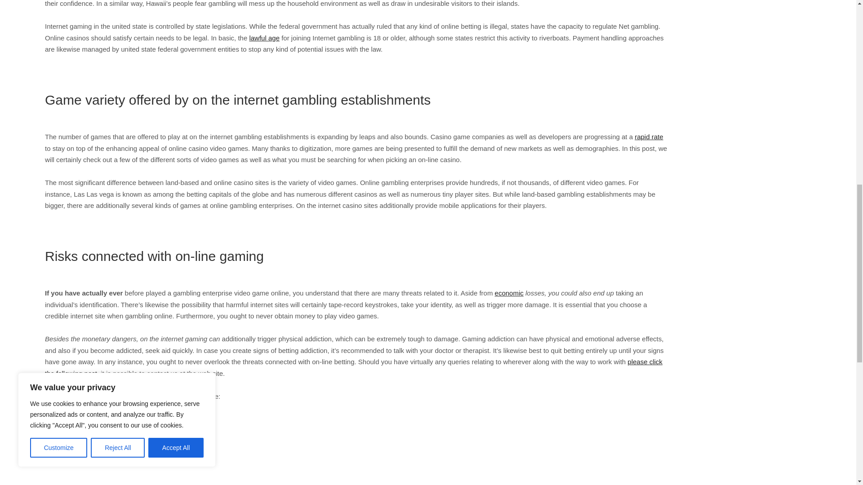 The image size is (863, 485). Describe the element at coordinates (648, 137) in the screenshot. I see `rapid rate` at that location.